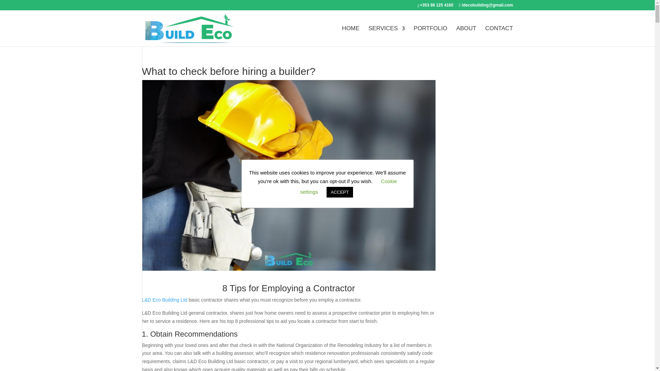 This screenshot has height=371, width=660. I want to click on SERVICES, so click(386, 36).